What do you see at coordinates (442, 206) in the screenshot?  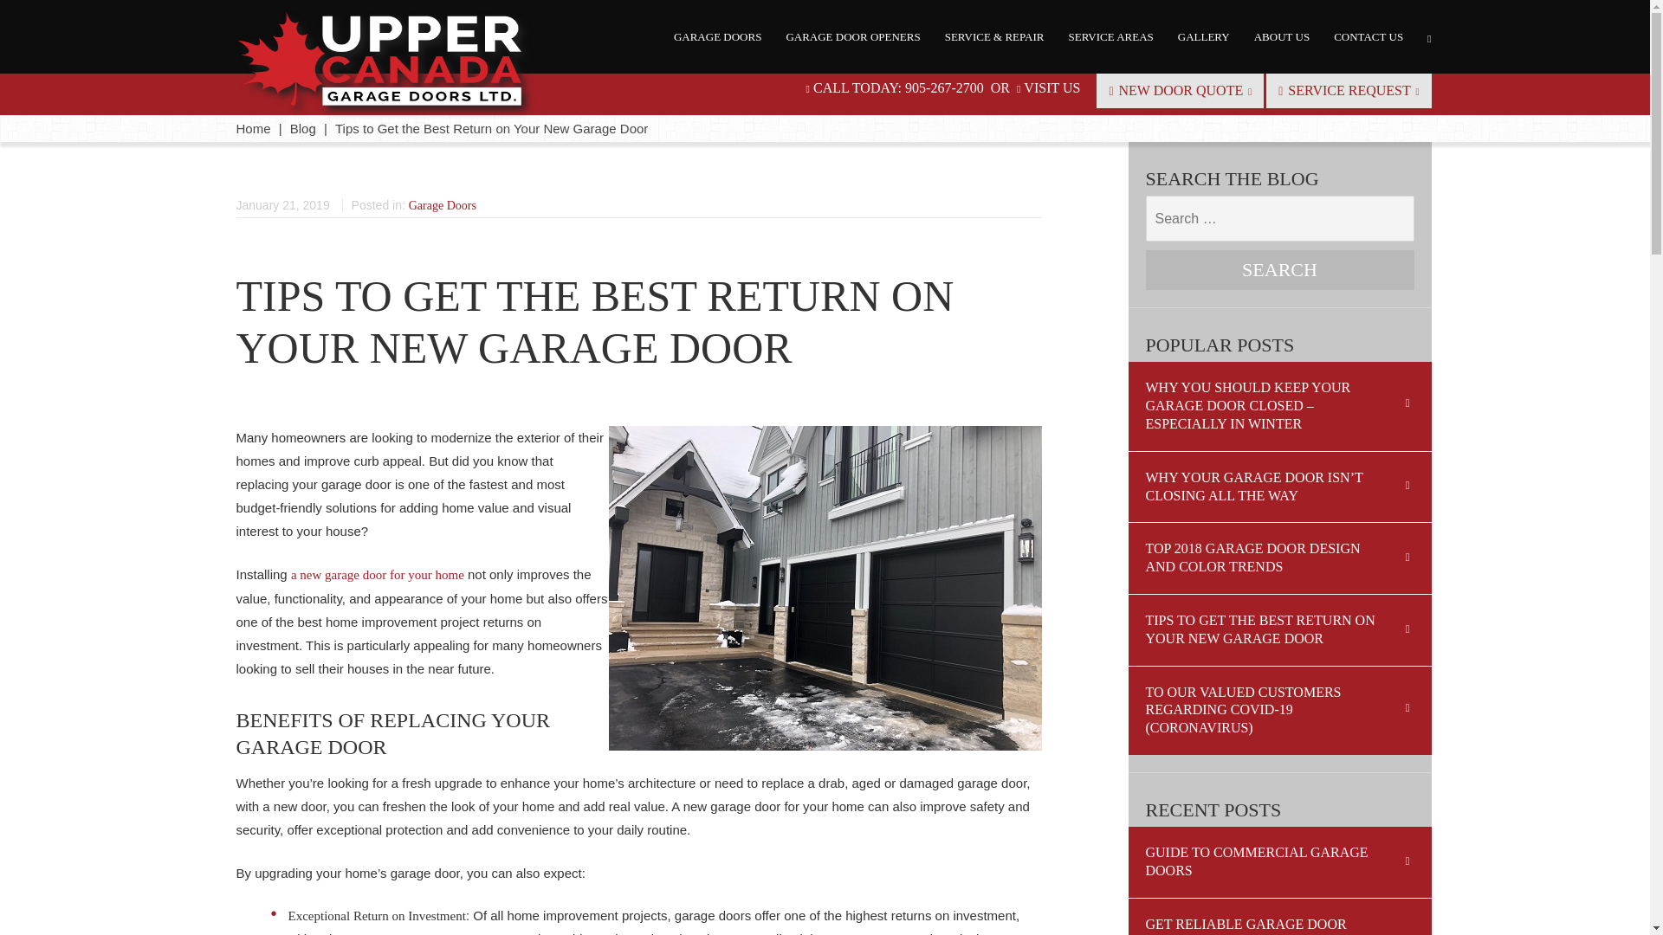 I see `View all posts in Garage Doors` at bounding box center [442, 206].